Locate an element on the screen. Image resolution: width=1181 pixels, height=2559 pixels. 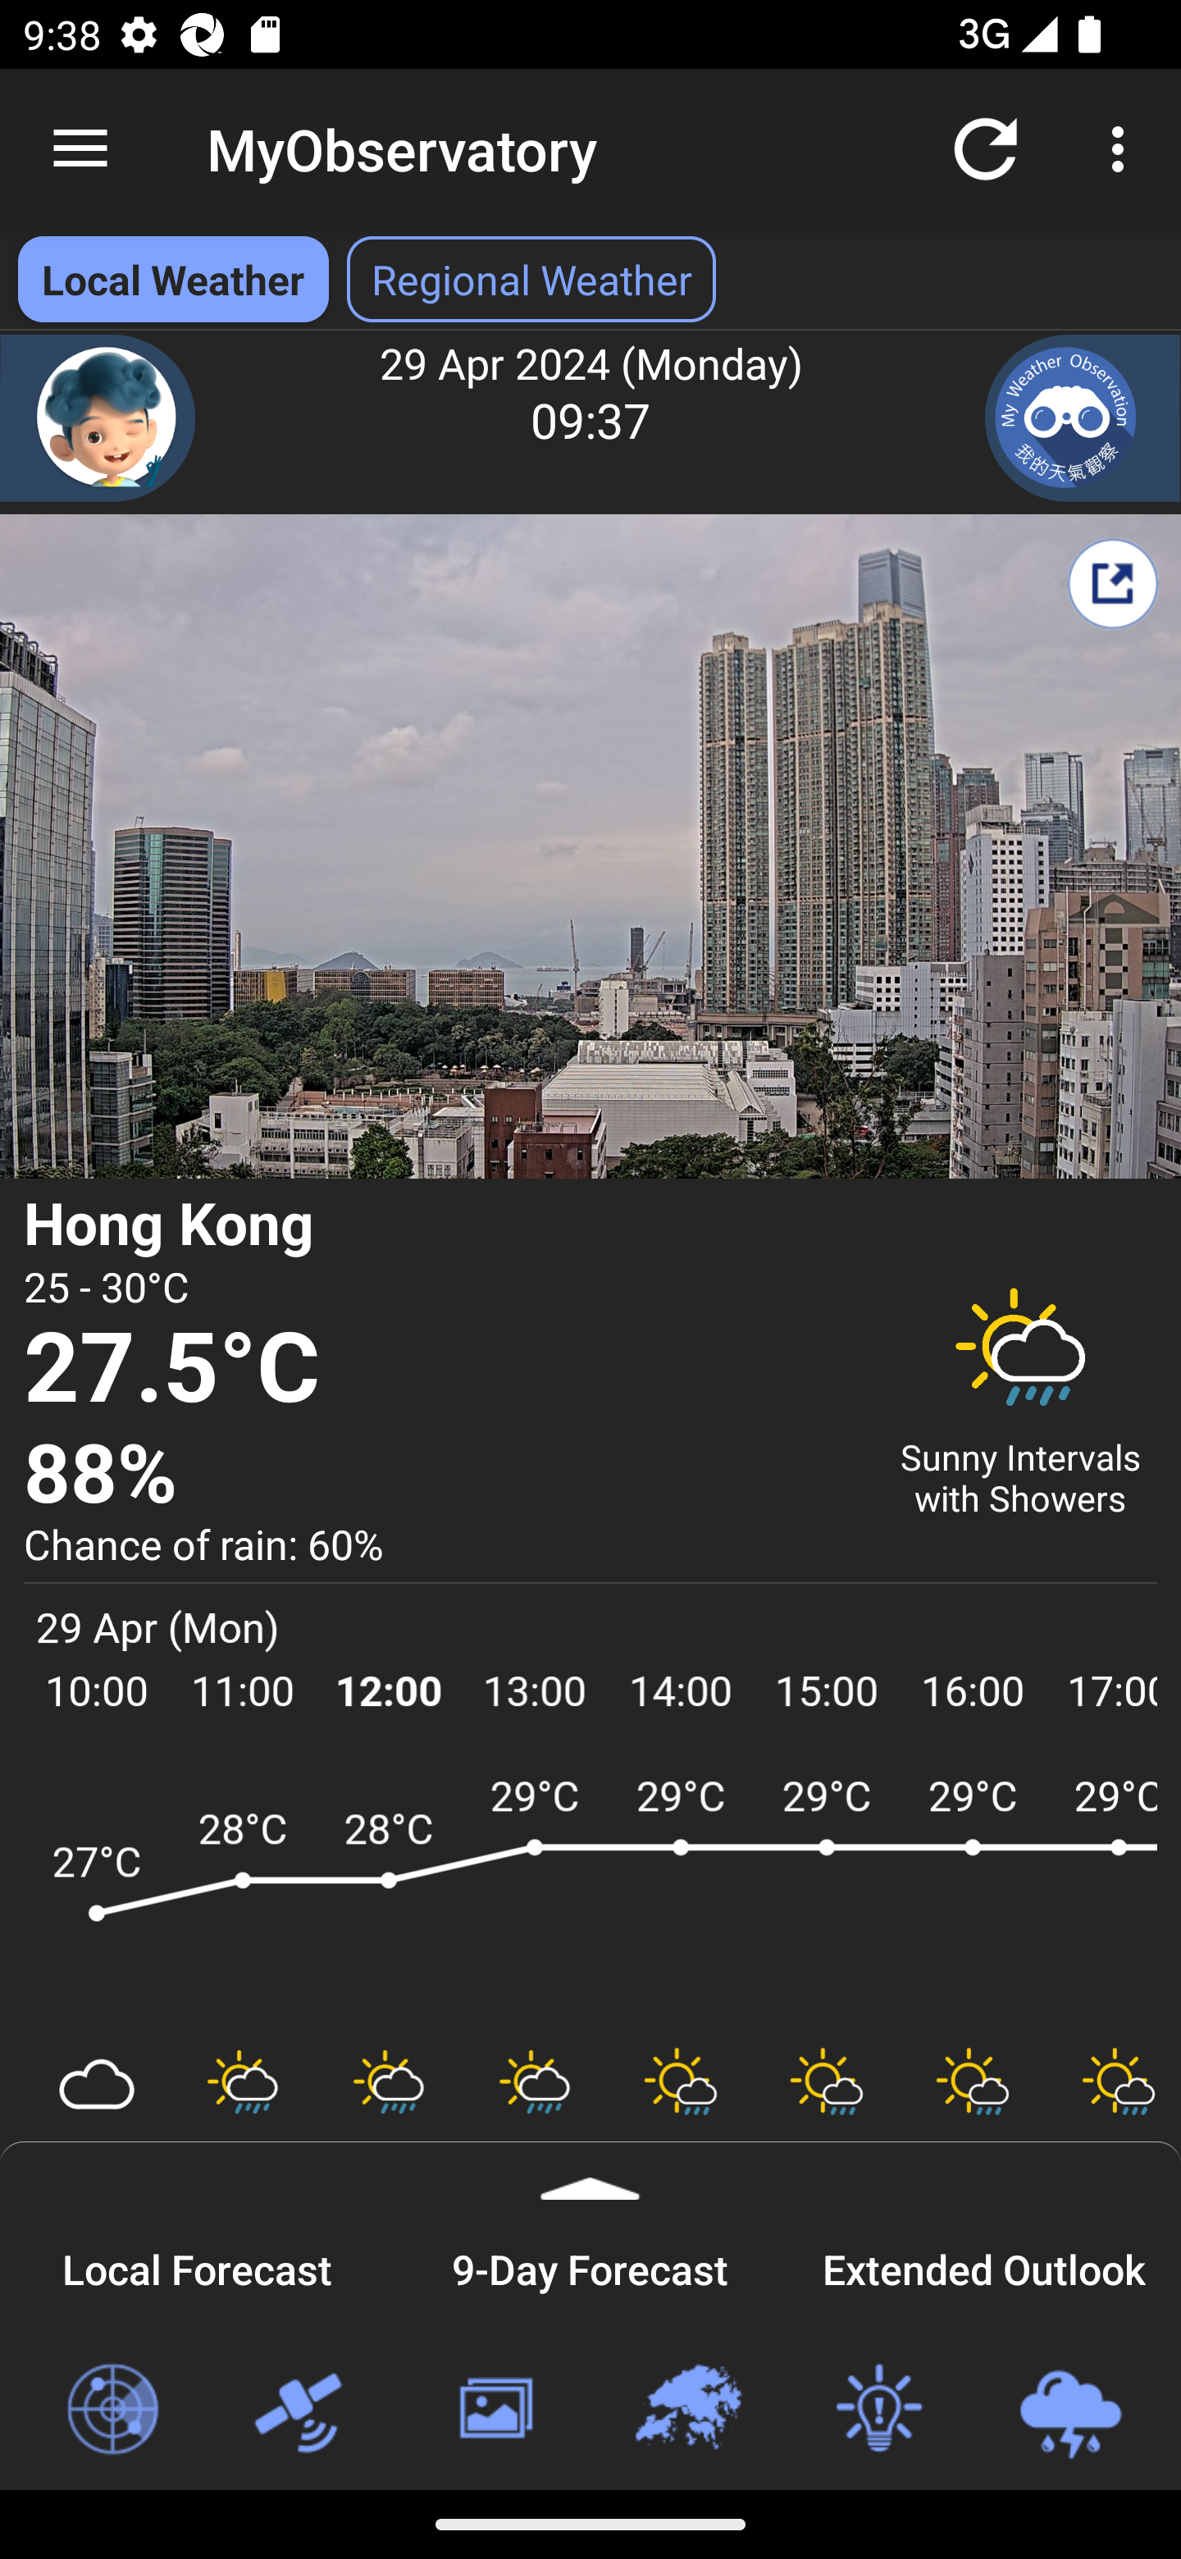
Refresh is located at coordinates (986, 148).